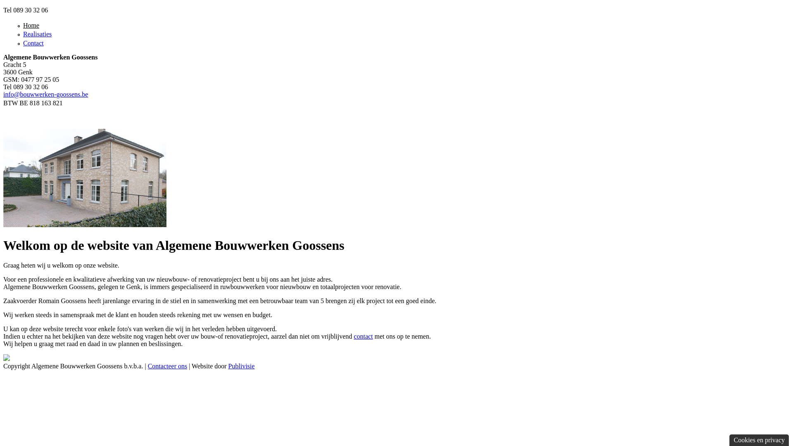  What do you see at coordinates (62, 7) in the screenshot?
I see `Overslaan en naar de algemene inhoud gaan` at bounding box center [62, 7].